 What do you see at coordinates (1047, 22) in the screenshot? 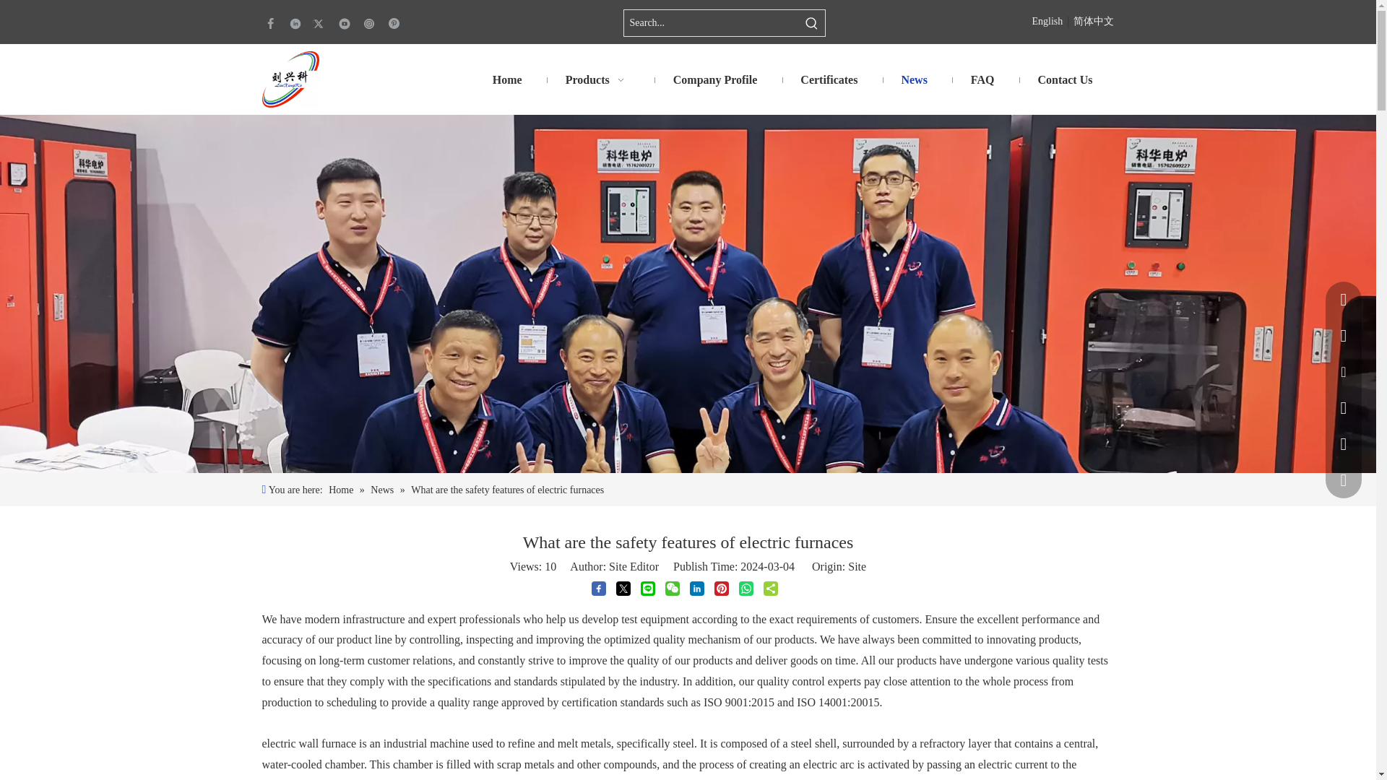
I see `English` at bounding box center [1047, 22].